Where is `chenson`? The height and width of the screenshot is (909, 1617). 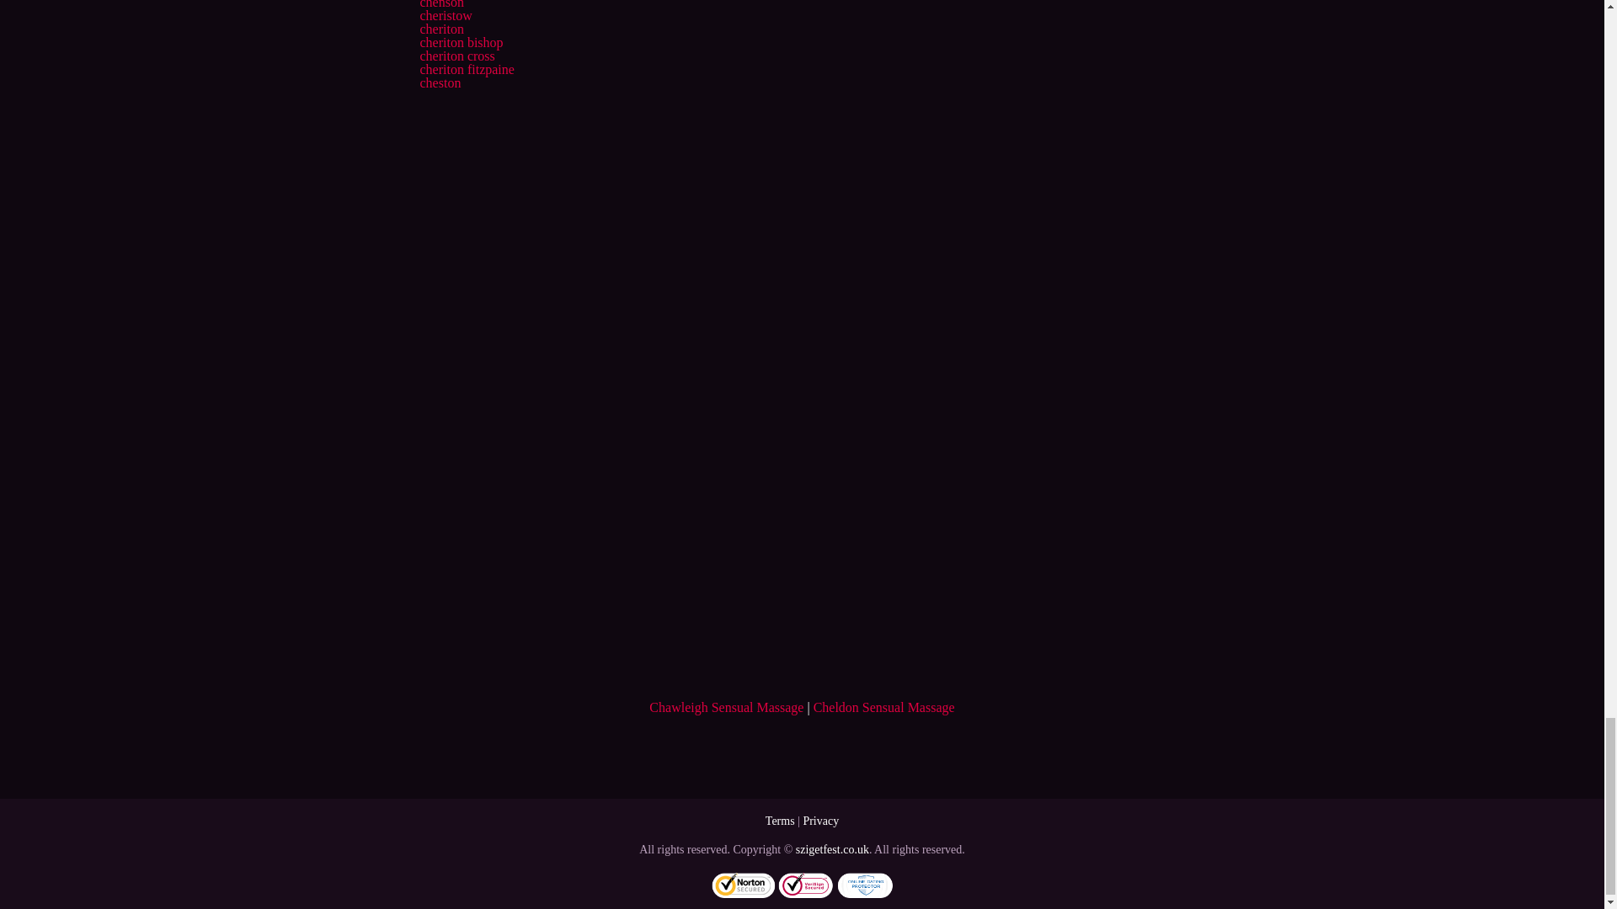
chenson is located at coordinates (440, 4).